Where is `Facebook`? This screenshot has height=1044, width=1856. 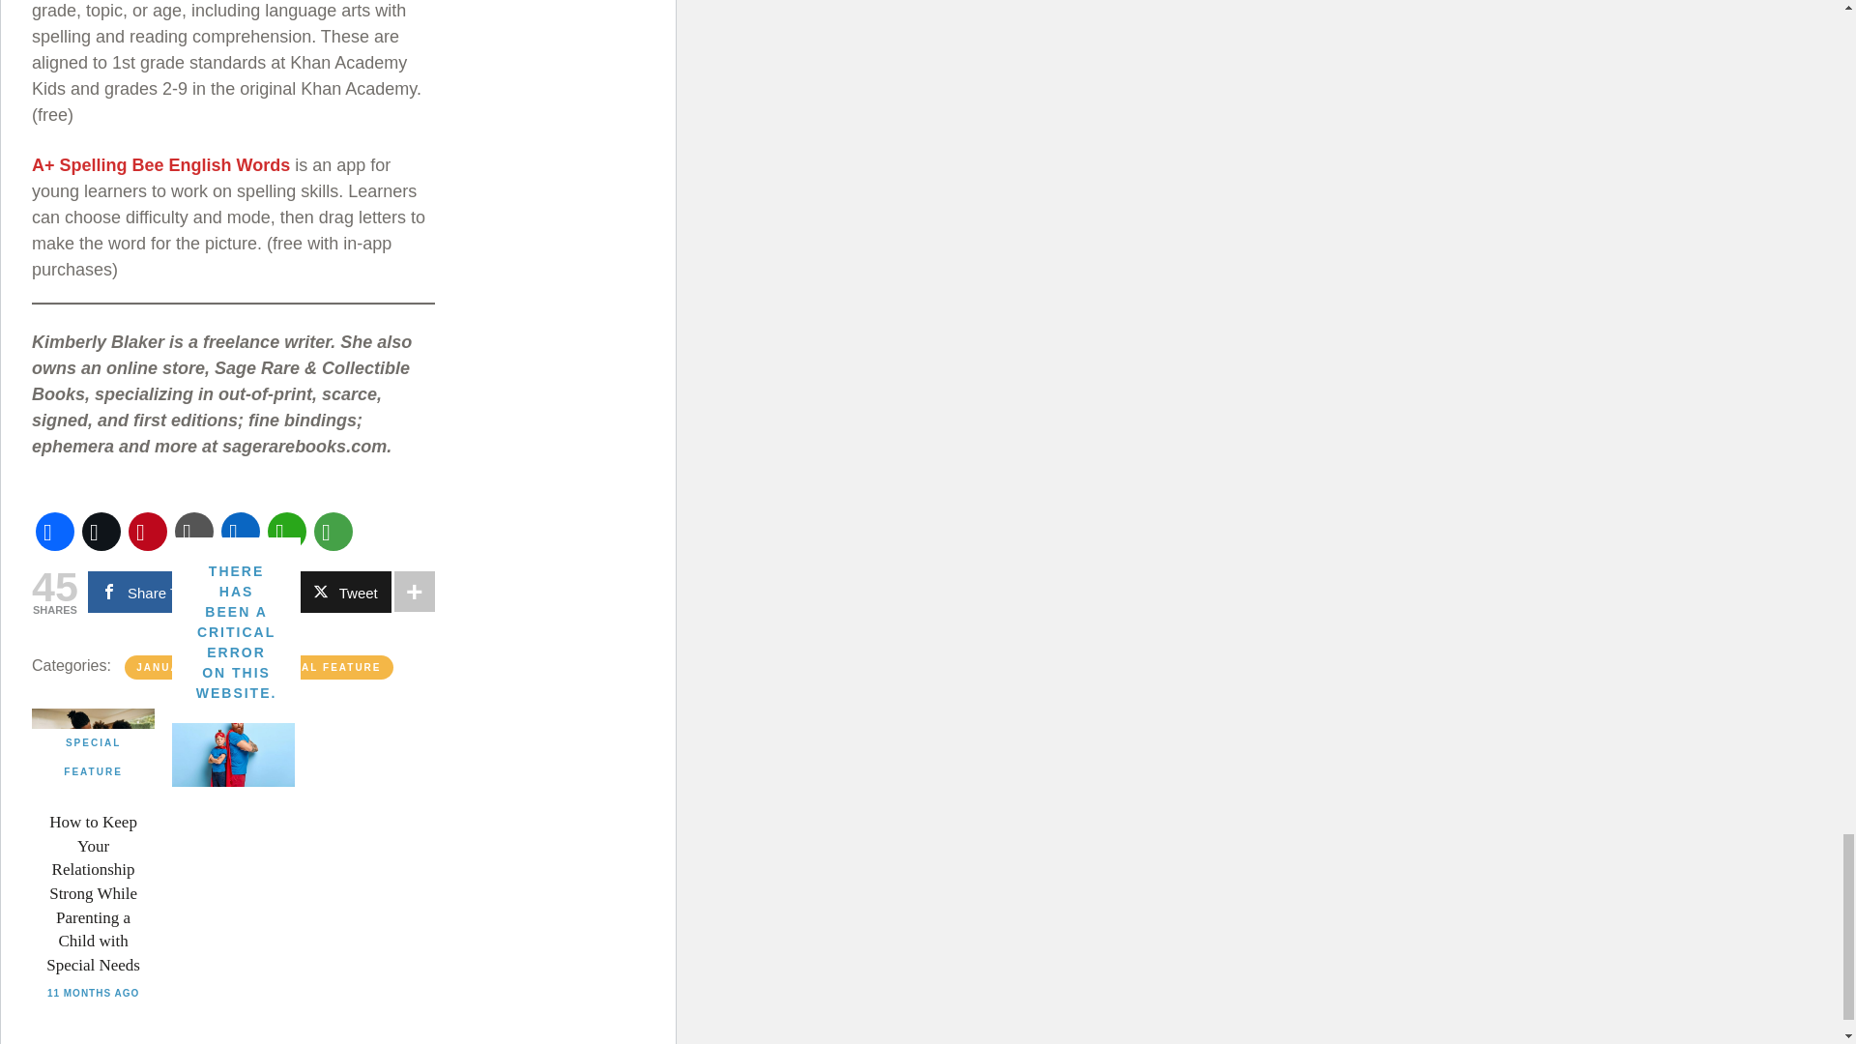 Facebook is located at coordinates (54, 531).